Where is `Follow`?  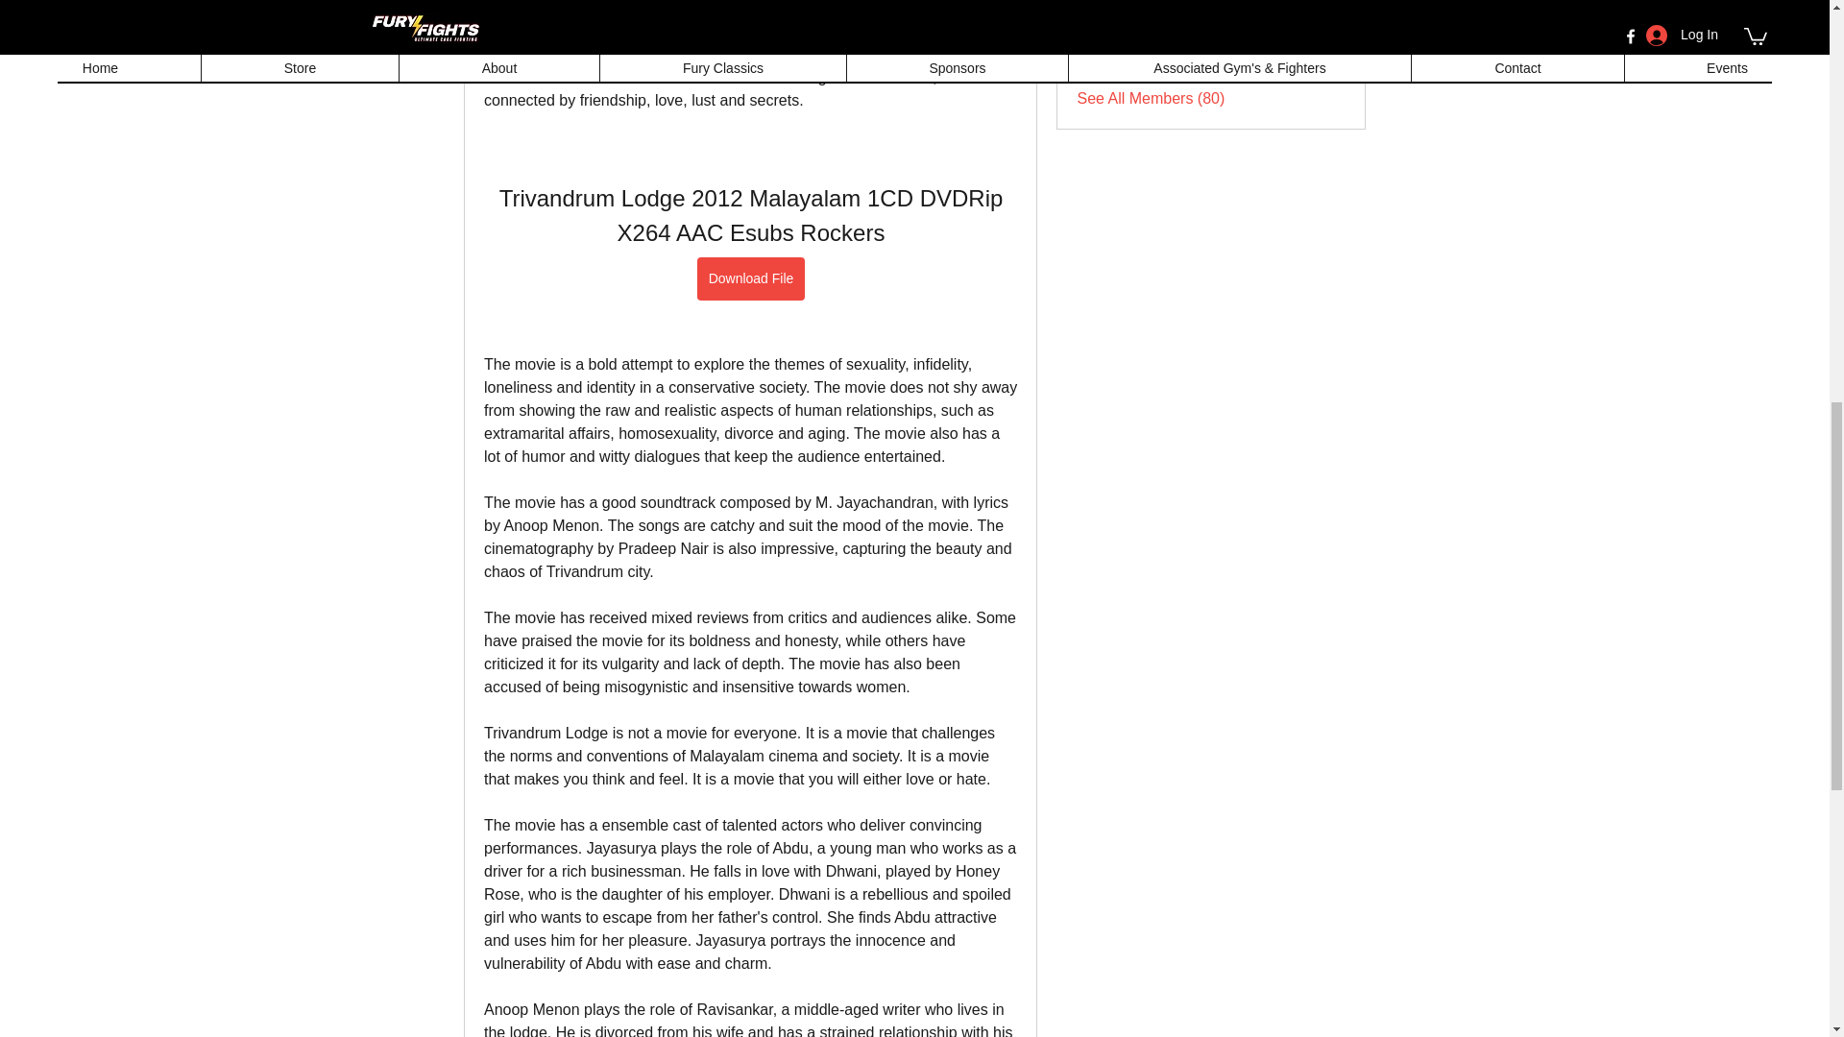
Follow is located at coordinates (1323, 52).